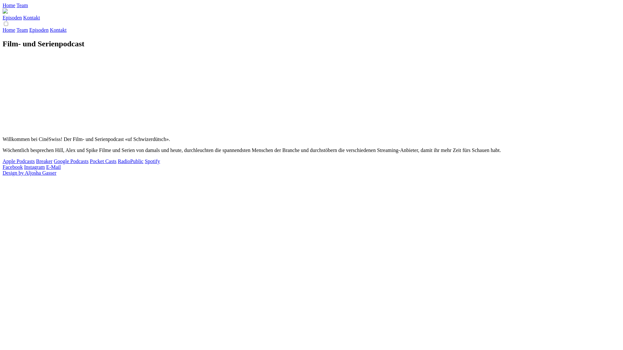 The image size is (623, 350). What do you see at coordinates (22, 30) in the screenshot?
I see `Team` at bounding box center [22, 30].